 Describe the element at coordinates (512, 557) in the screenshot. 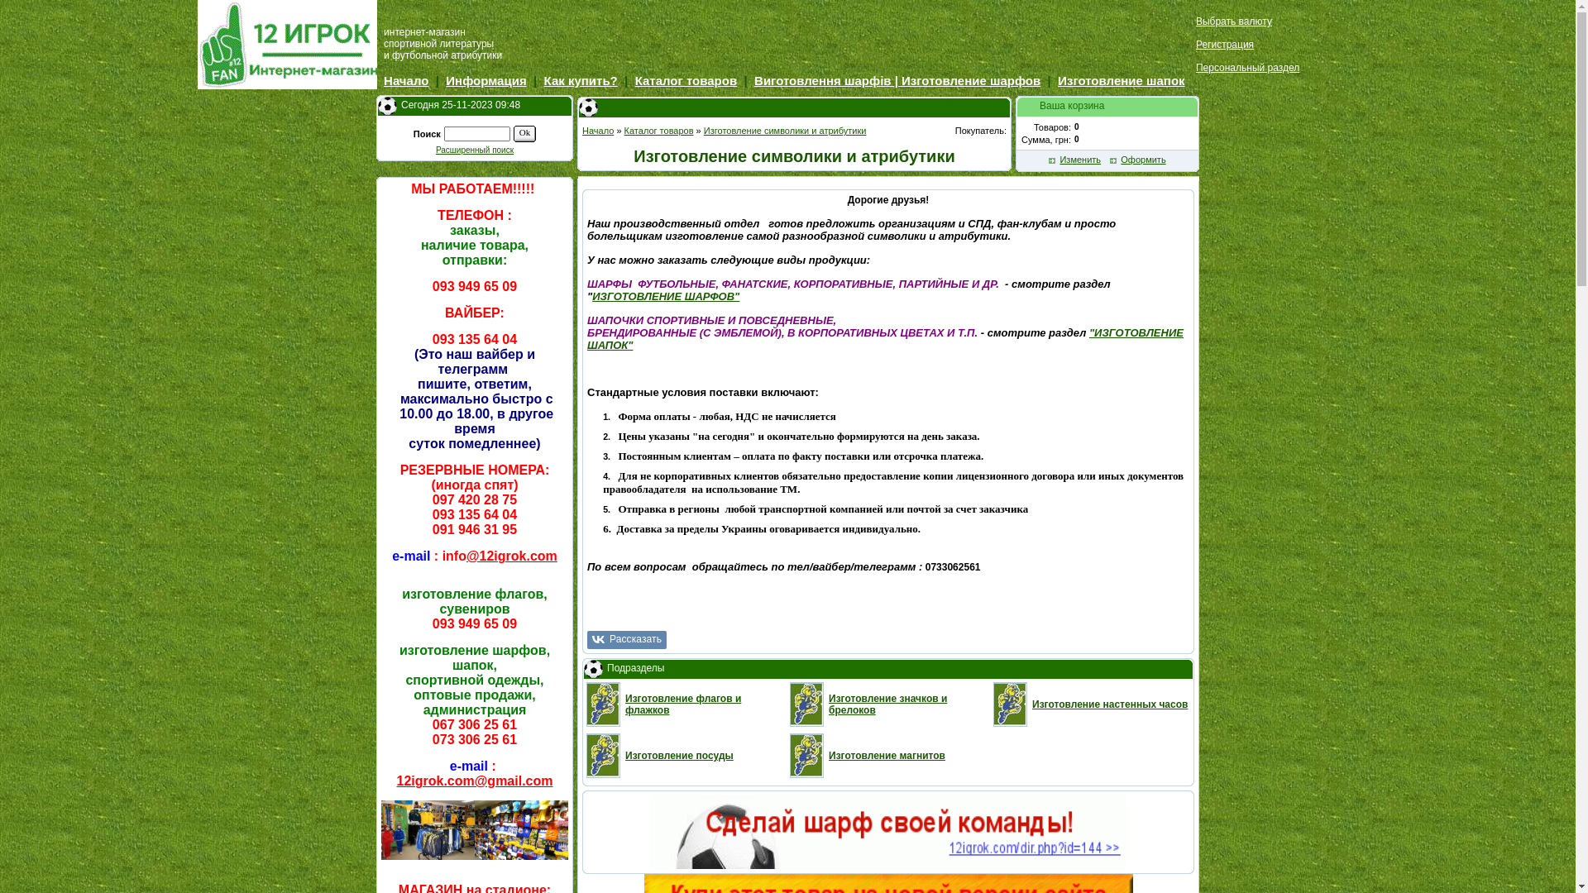

I see `@12igrok.com` at that location.